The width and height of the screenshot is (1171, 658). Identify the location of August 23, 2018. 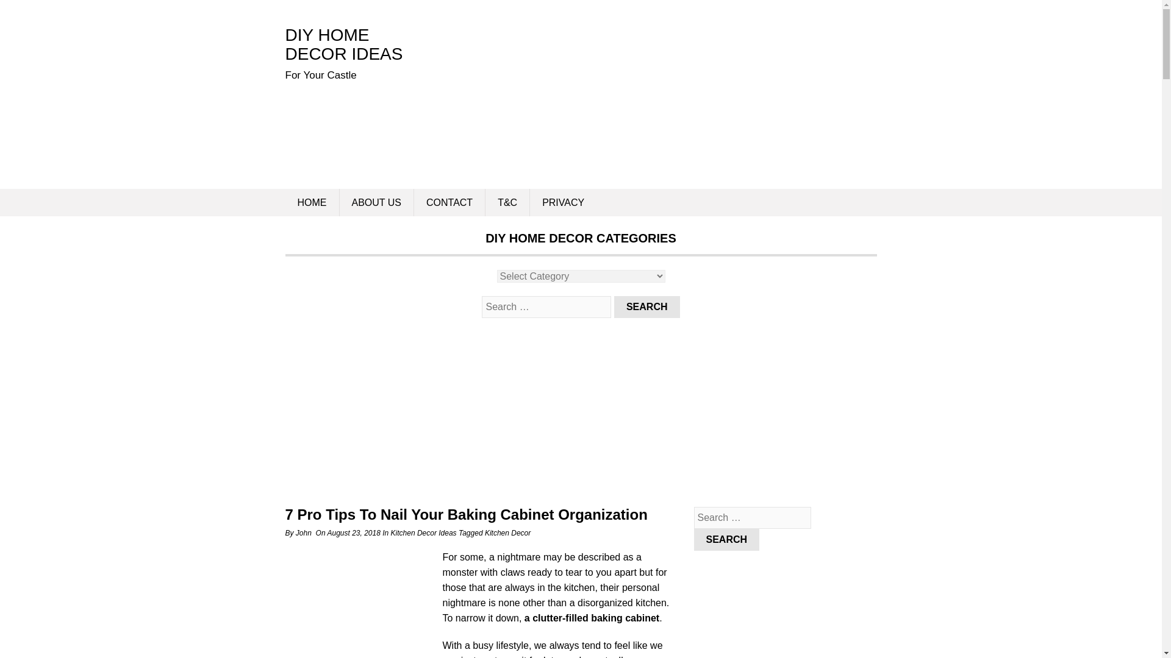
(353, 533).